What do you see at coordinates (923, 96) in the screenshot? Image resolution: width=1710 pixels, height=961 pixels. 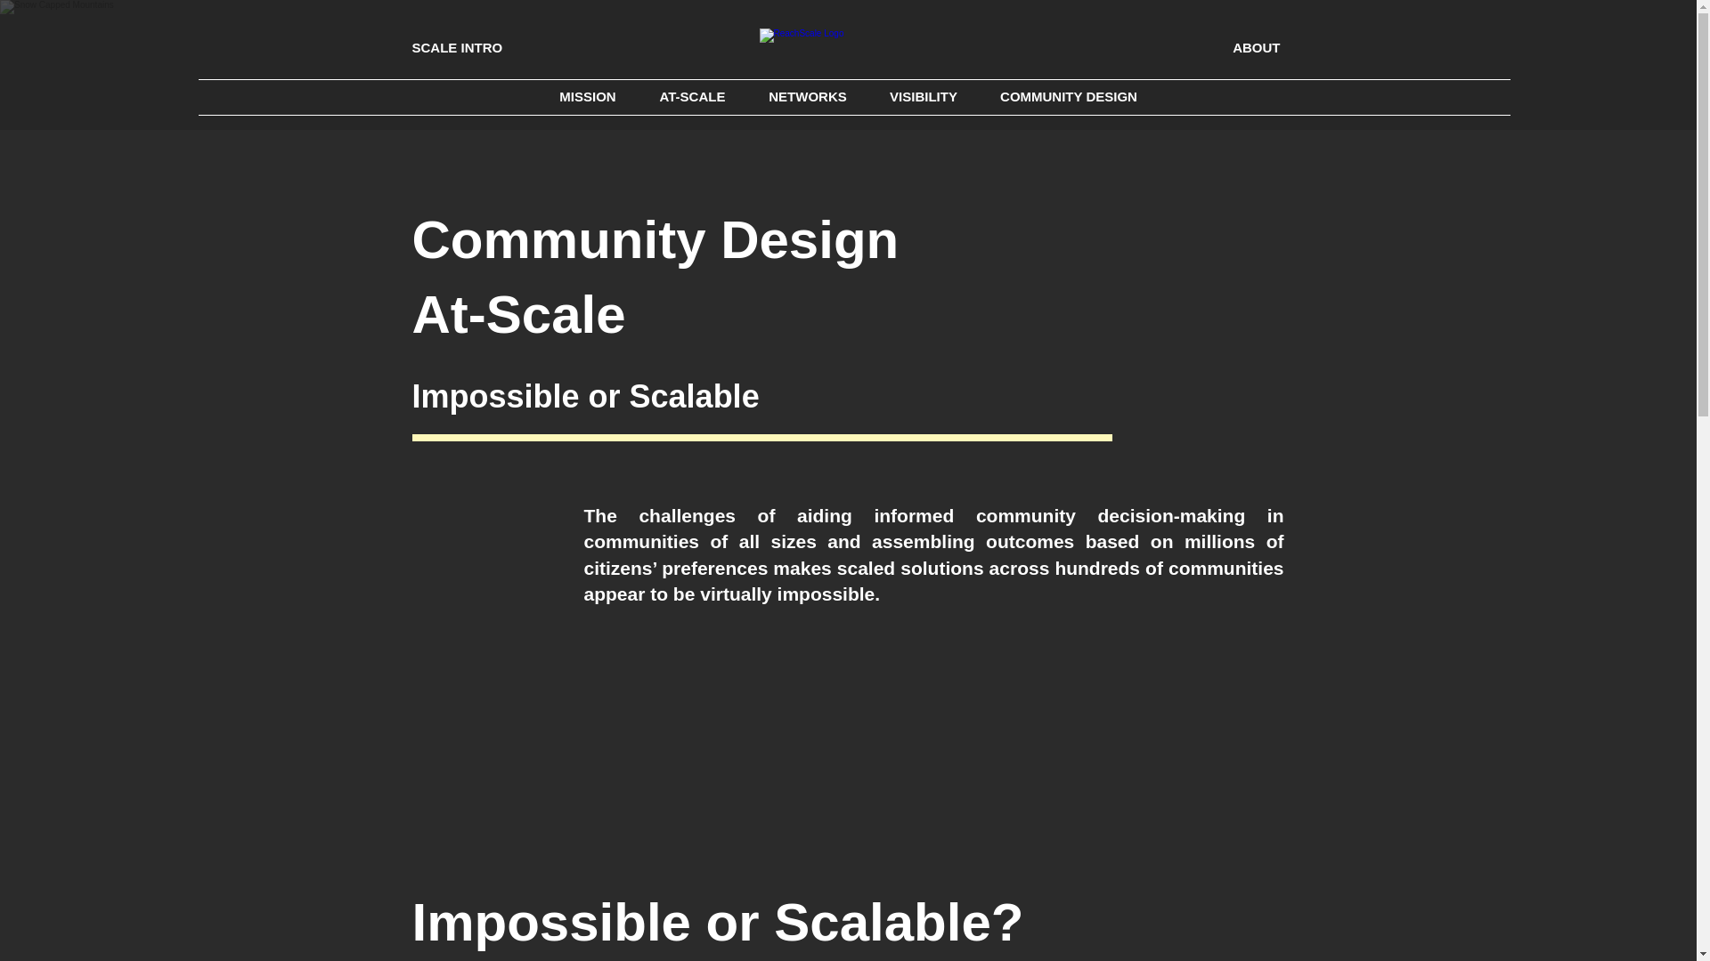 I see `VISIBILITY` at bounding box center [923, 96].